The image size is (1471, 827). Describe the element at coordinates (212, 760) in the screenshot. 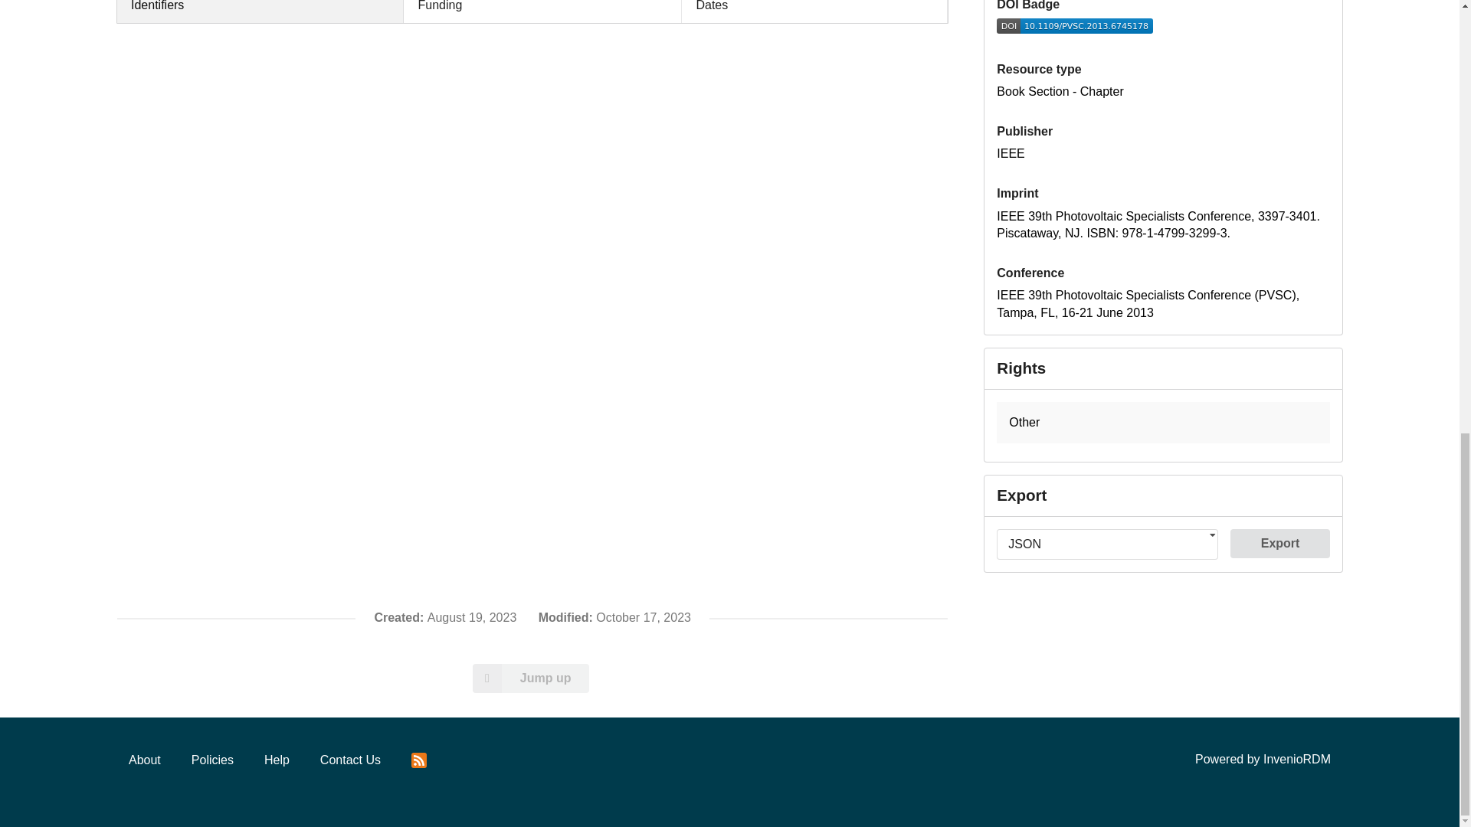

I see `Policies` at that location.